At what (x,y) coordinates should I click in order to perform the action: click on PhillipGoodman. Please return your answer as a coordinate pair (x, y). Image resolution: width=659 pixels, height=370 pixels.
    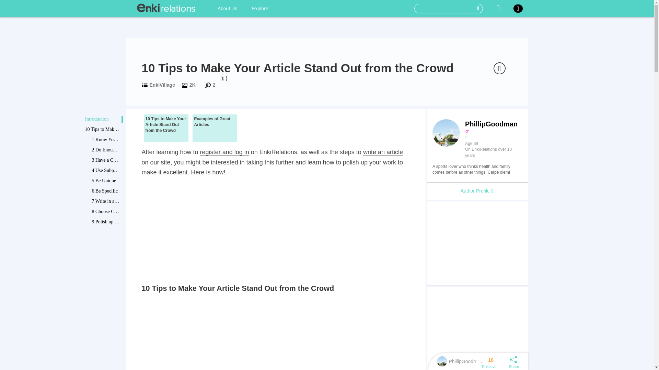
    Looking at the image, I should click on (463, 361).